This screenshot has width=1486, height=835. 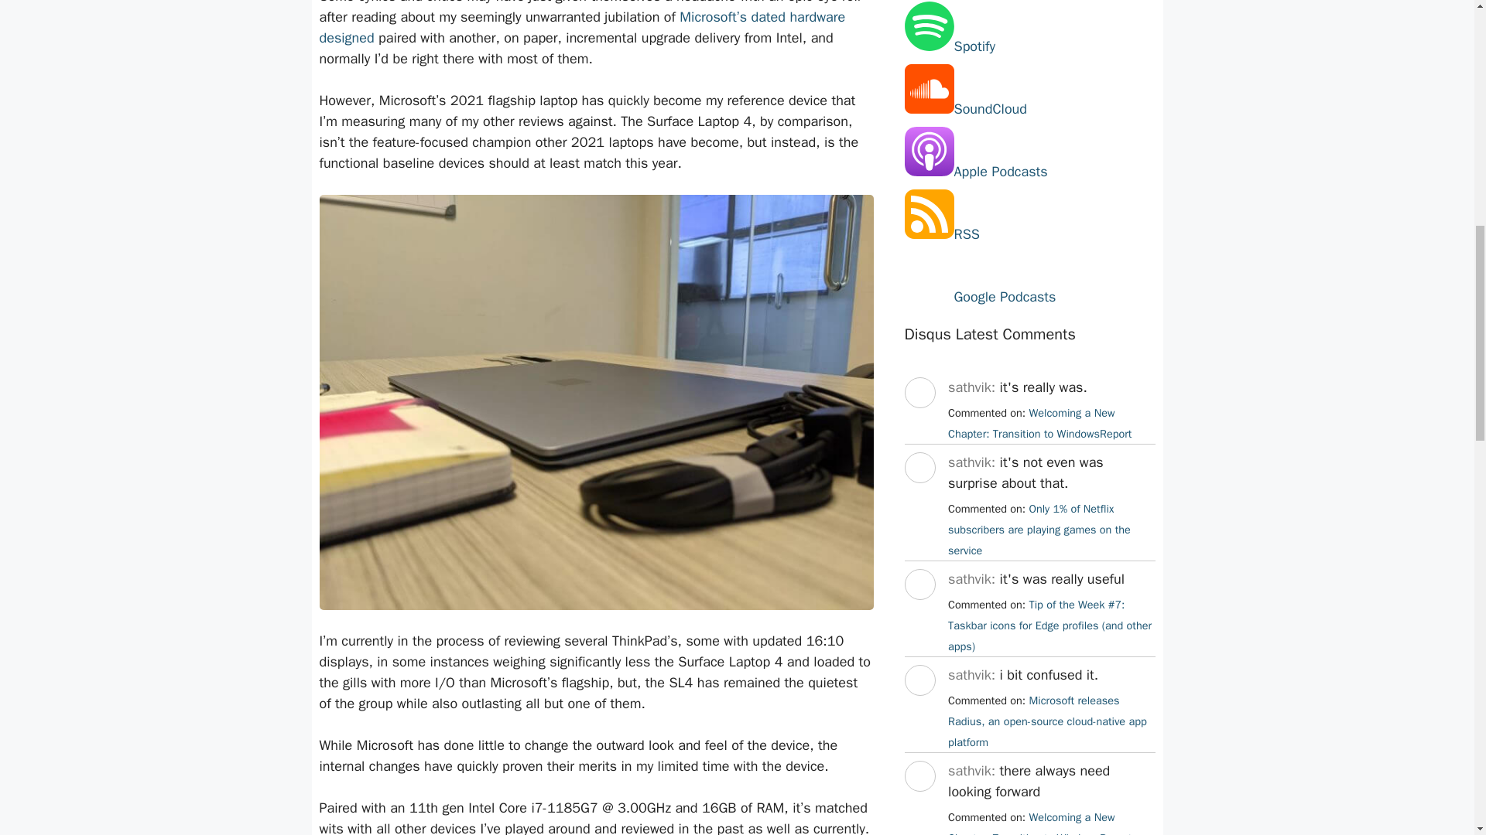 What do you see at coordinates (1047, 721) in the screenshot?
I see `June 15, 2024` at bounding box center [1047, 721].